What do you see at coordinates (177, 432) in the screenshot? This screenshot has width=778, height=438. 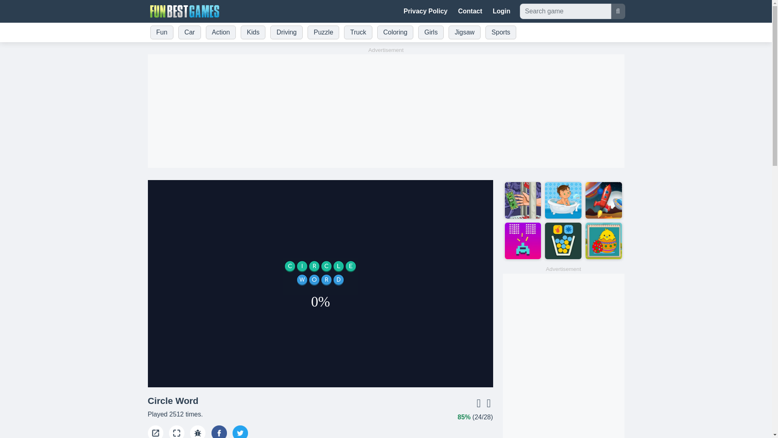 I see `Full Screen` at bounding box center [177, 432].